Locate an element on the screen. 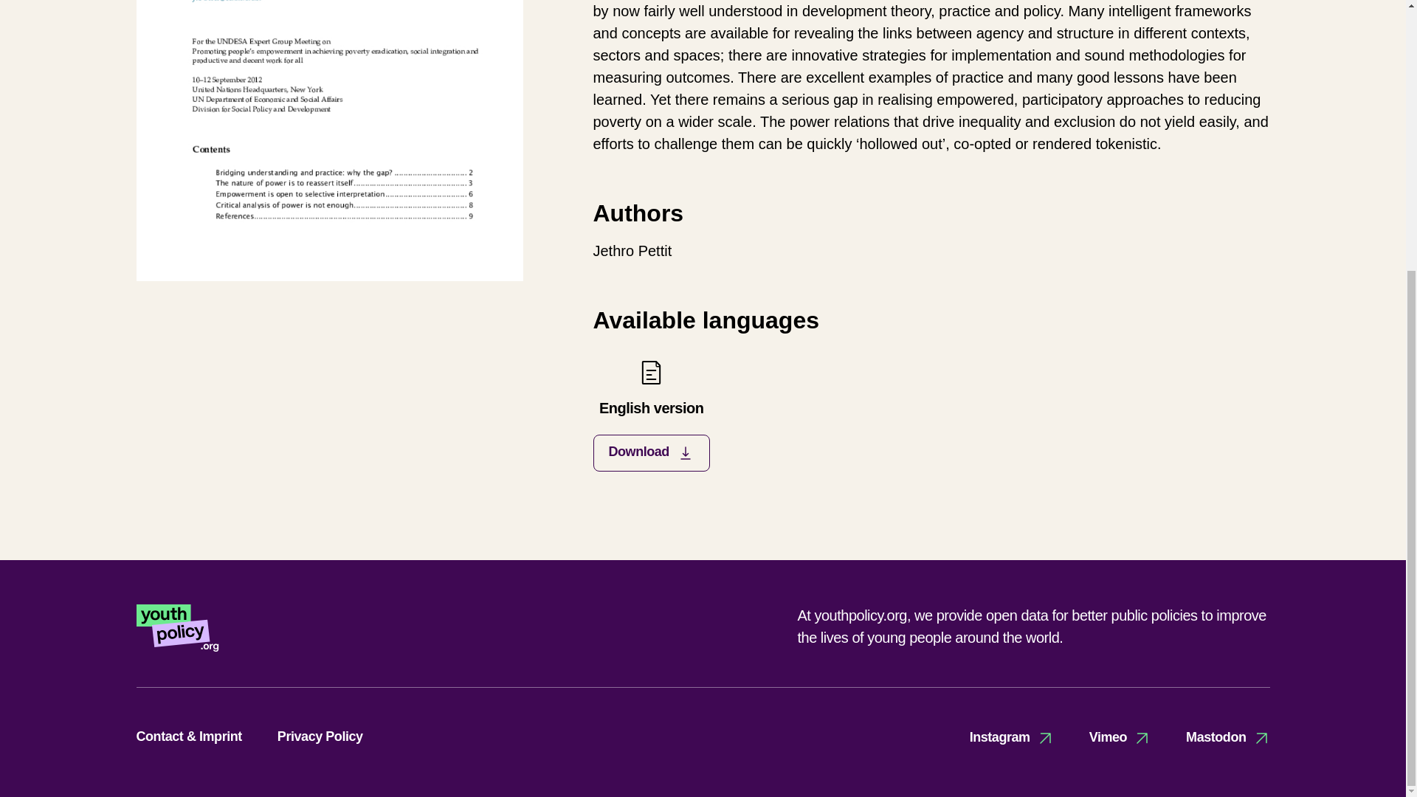  Privacy Policy is located at coordinates (651, 415).